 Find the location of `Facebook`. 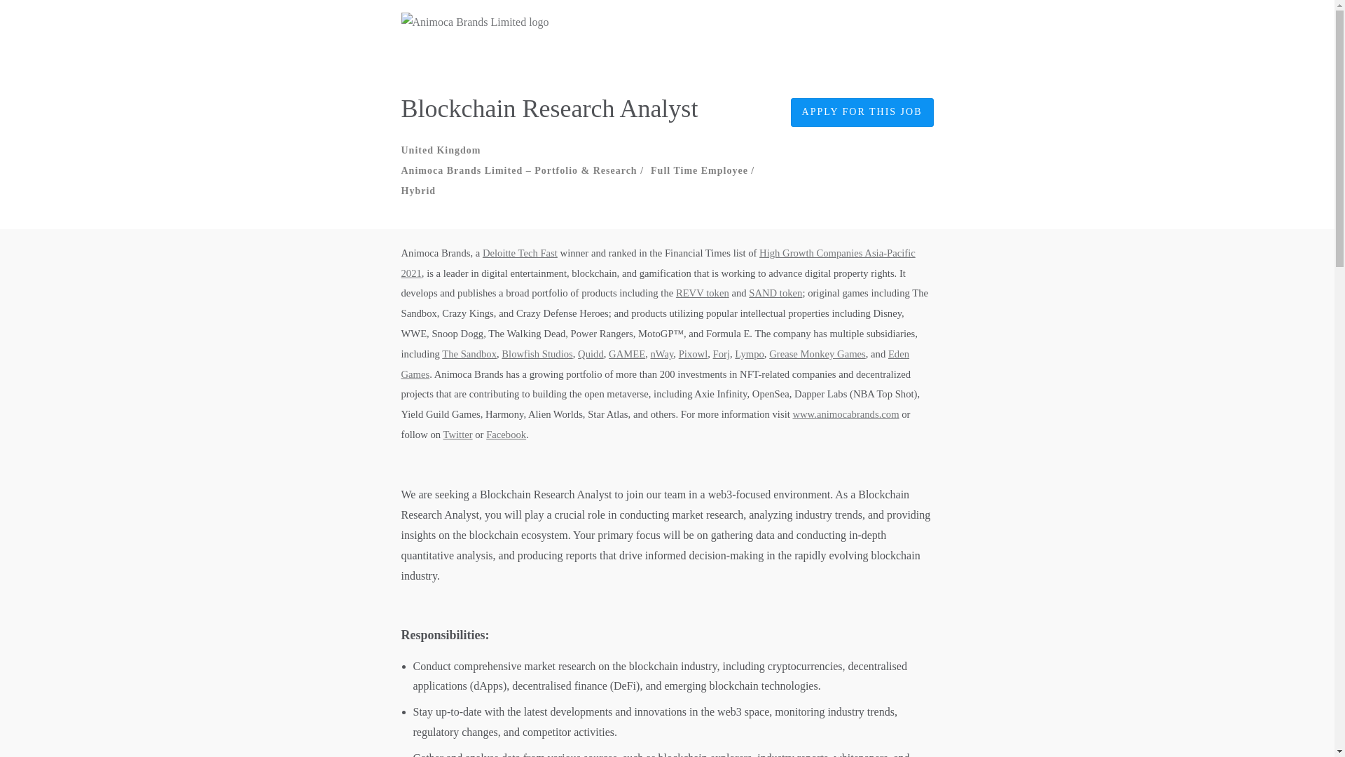

Facebook is located at coordinates (506, 435).